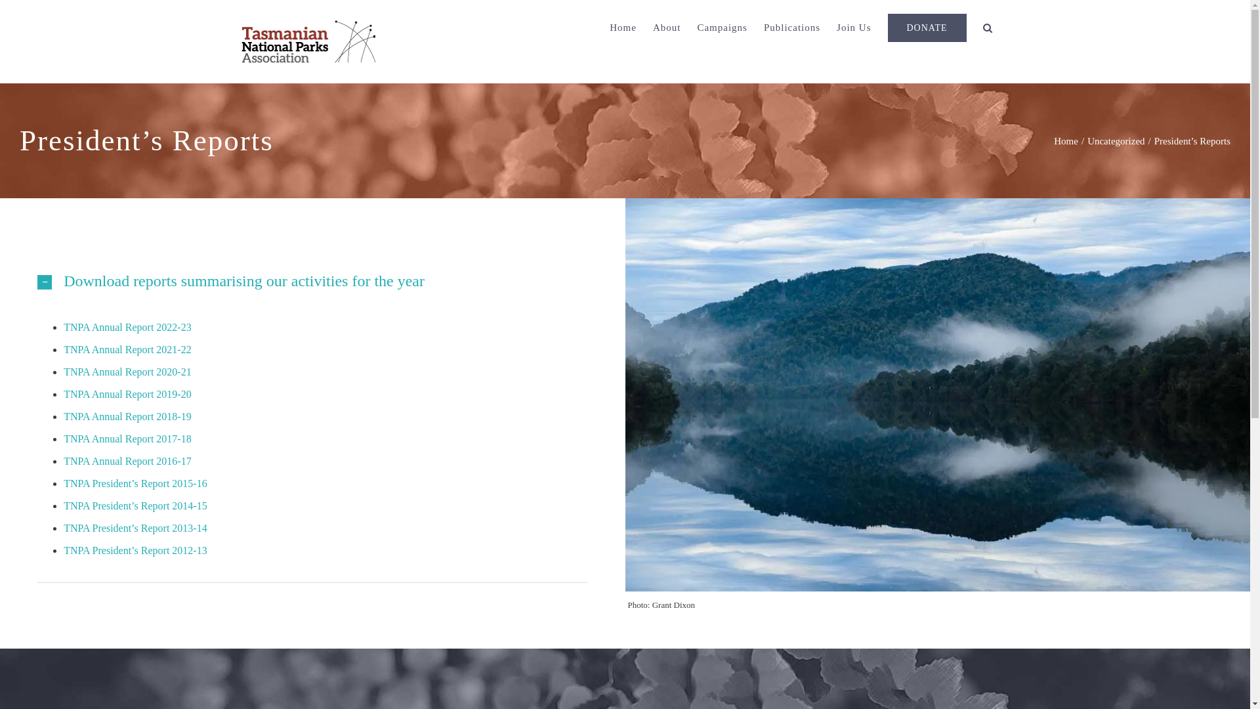  Describe the element at coordinates (792, 28) in the screenshot. I see `Publications` at that location.